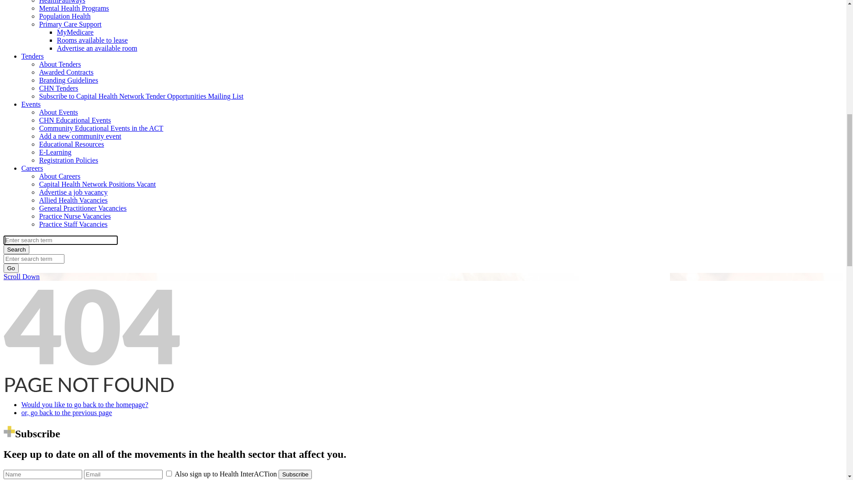  Describe the element at coordinates (60, 332) in the screenshot. I see `Digital Health` at that location.